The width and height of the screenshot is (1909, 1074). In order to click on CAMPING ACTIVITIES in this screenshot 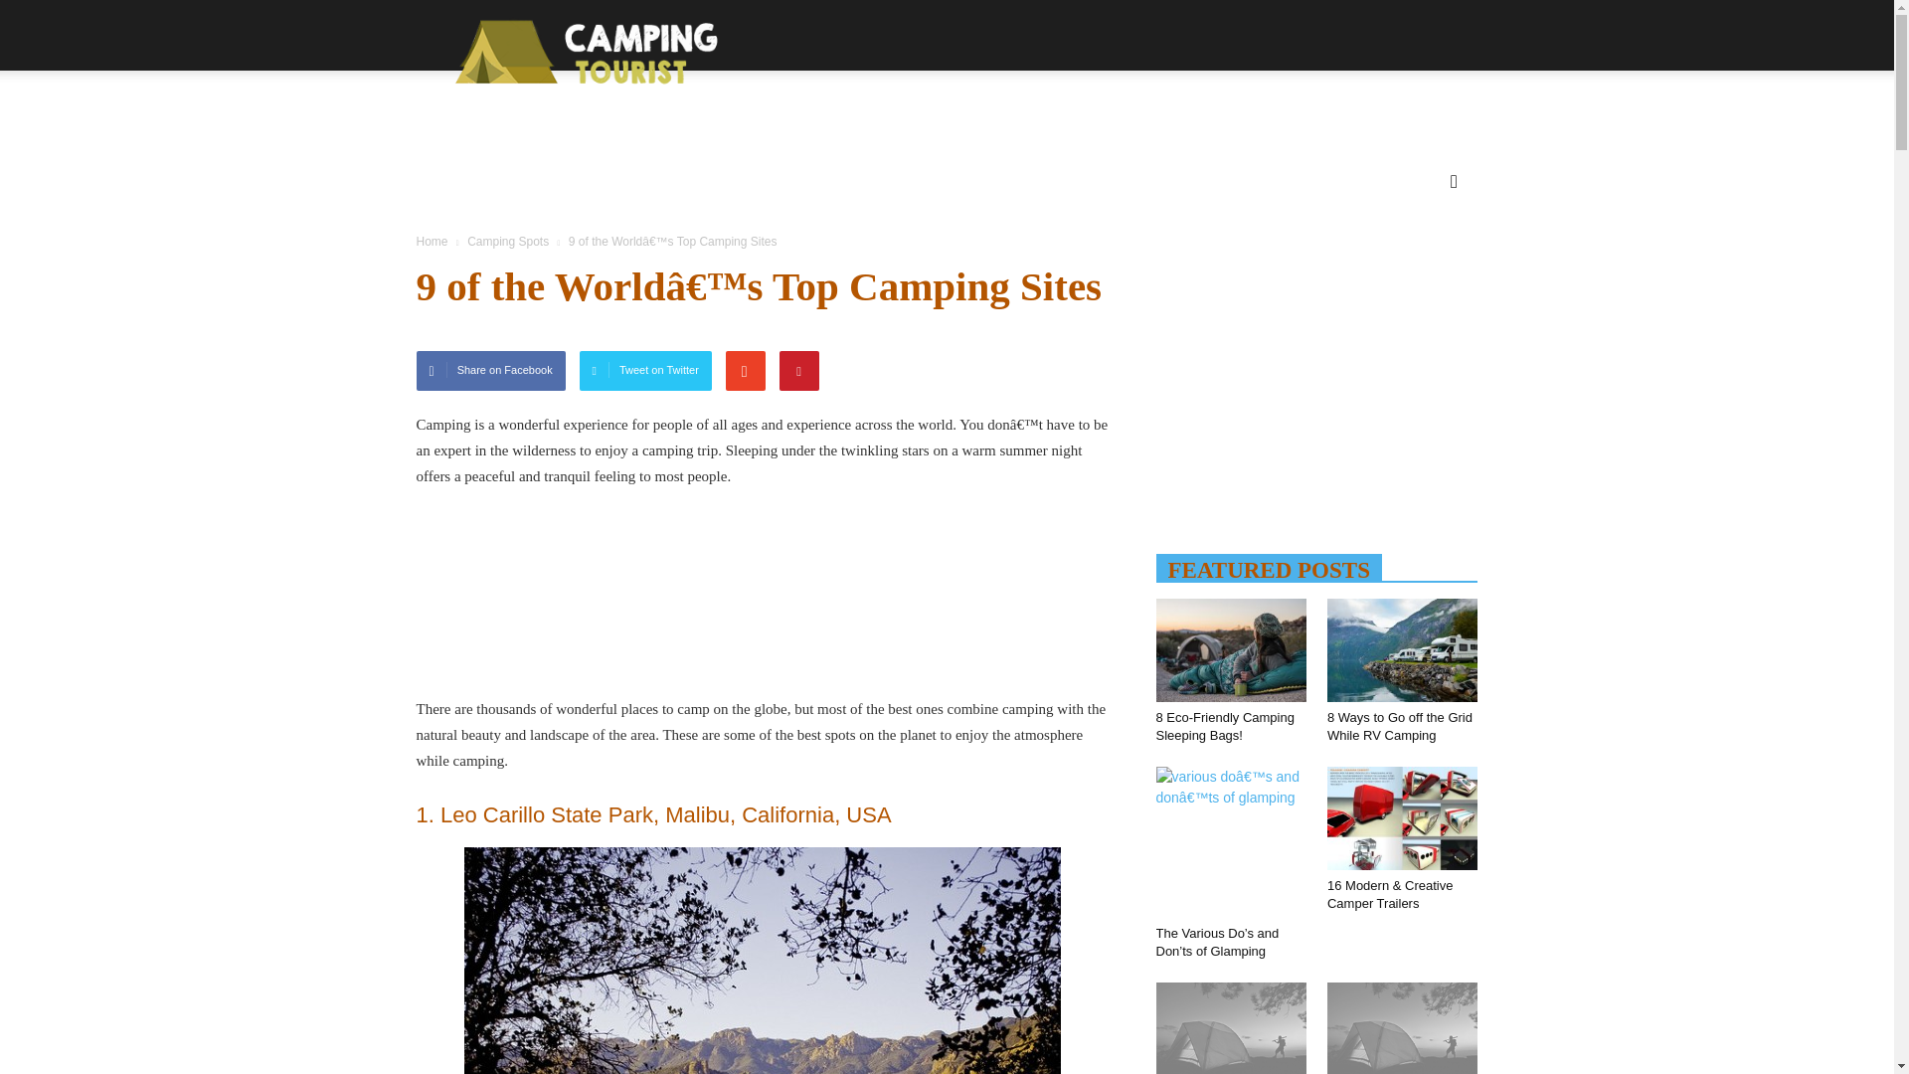, I will do `click(559, 171)`.